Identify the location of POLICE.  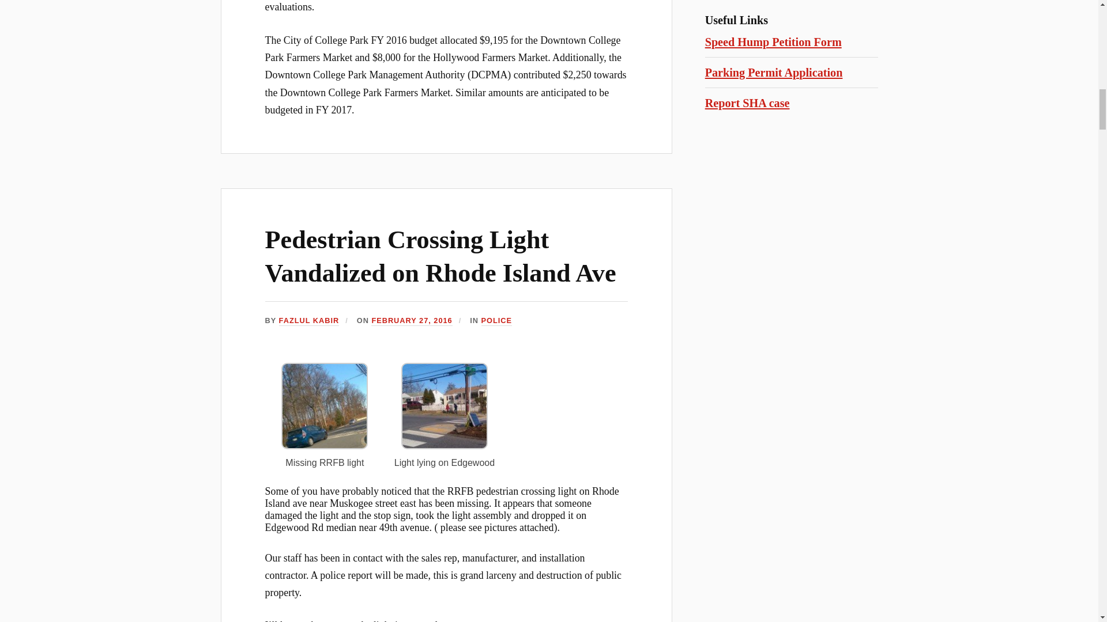
(496, 320).